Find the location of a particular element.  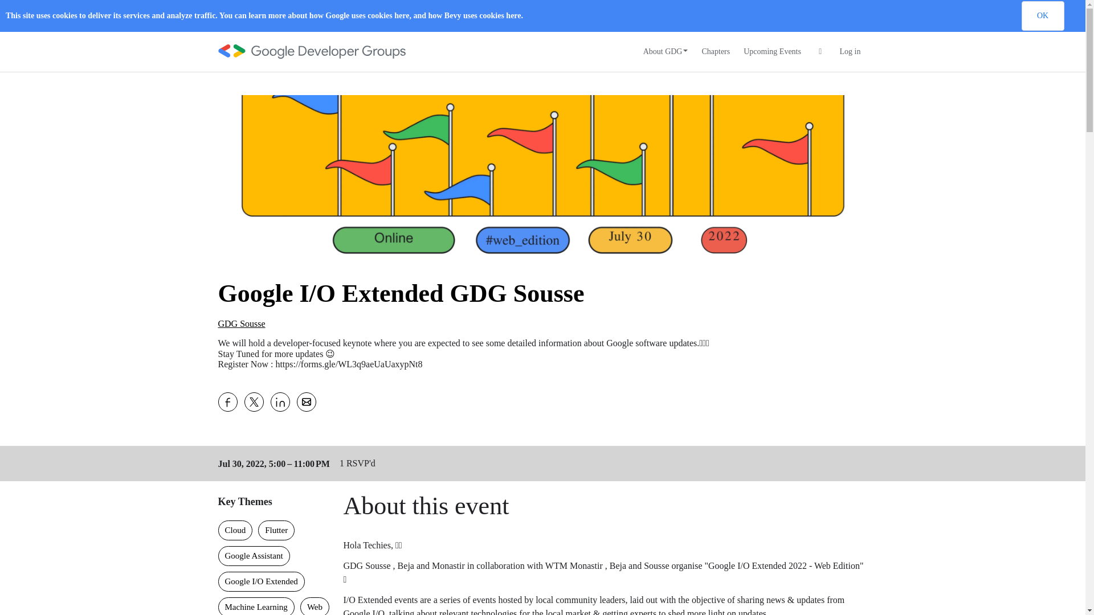

Web is located at coordinates (315, 606).